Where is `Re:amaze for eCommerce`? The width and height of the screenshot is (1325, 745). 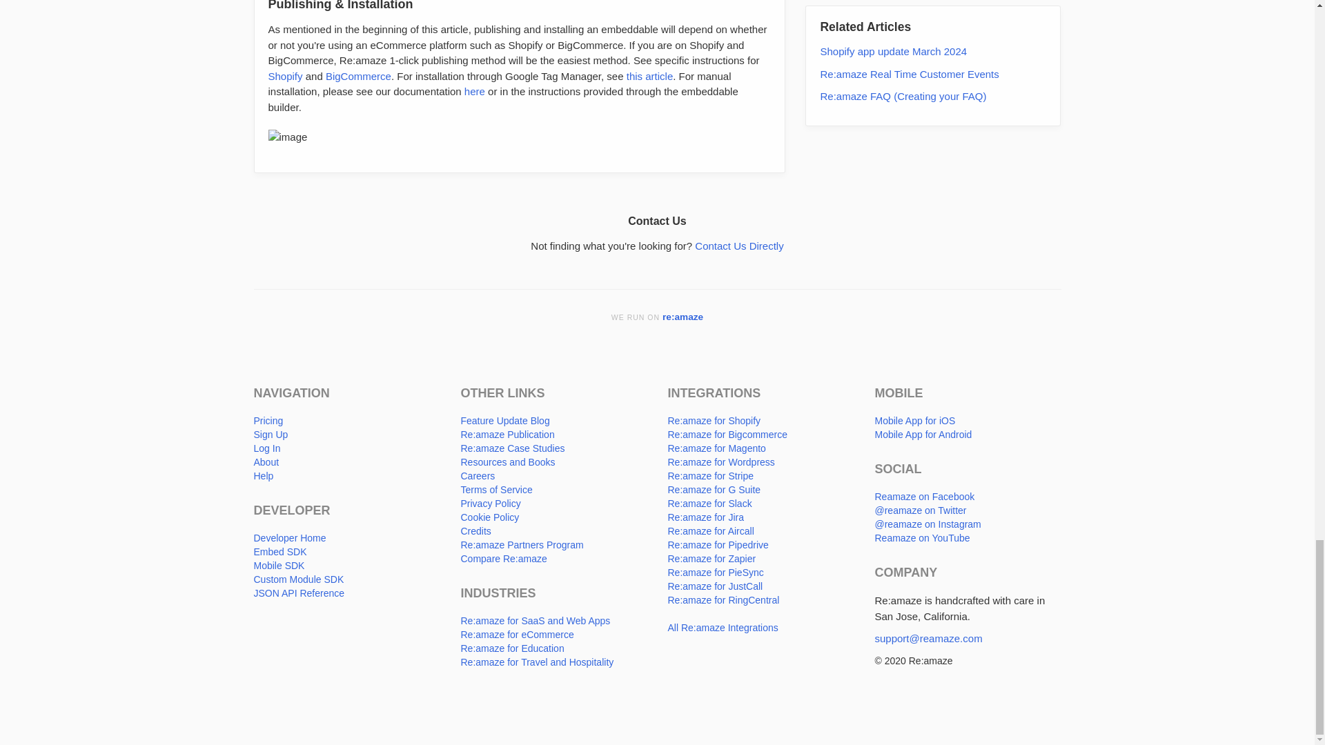
Re:amaze for eCommerce is located at coordinates (518, 634).